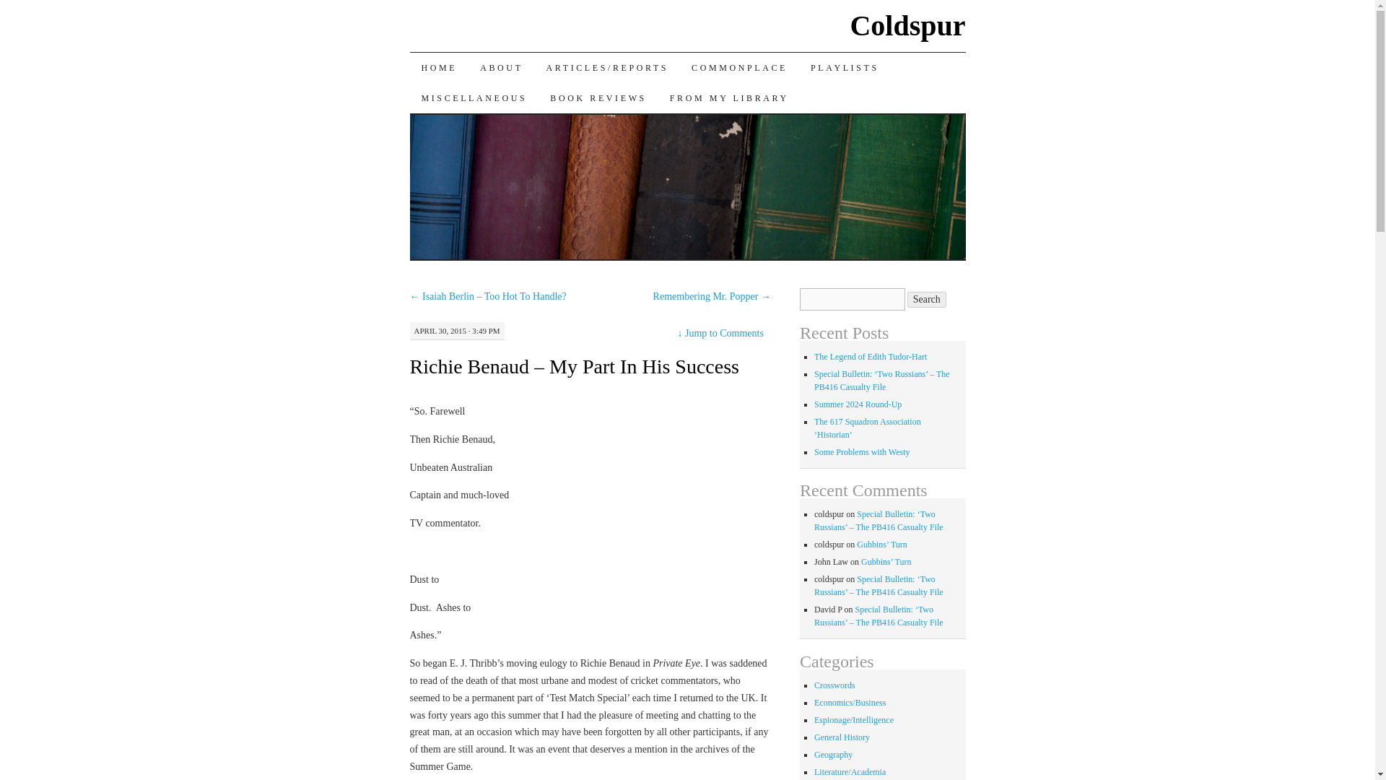 This screenshot has width=1386, height=780. I want to click on Search, so click(927, 299).